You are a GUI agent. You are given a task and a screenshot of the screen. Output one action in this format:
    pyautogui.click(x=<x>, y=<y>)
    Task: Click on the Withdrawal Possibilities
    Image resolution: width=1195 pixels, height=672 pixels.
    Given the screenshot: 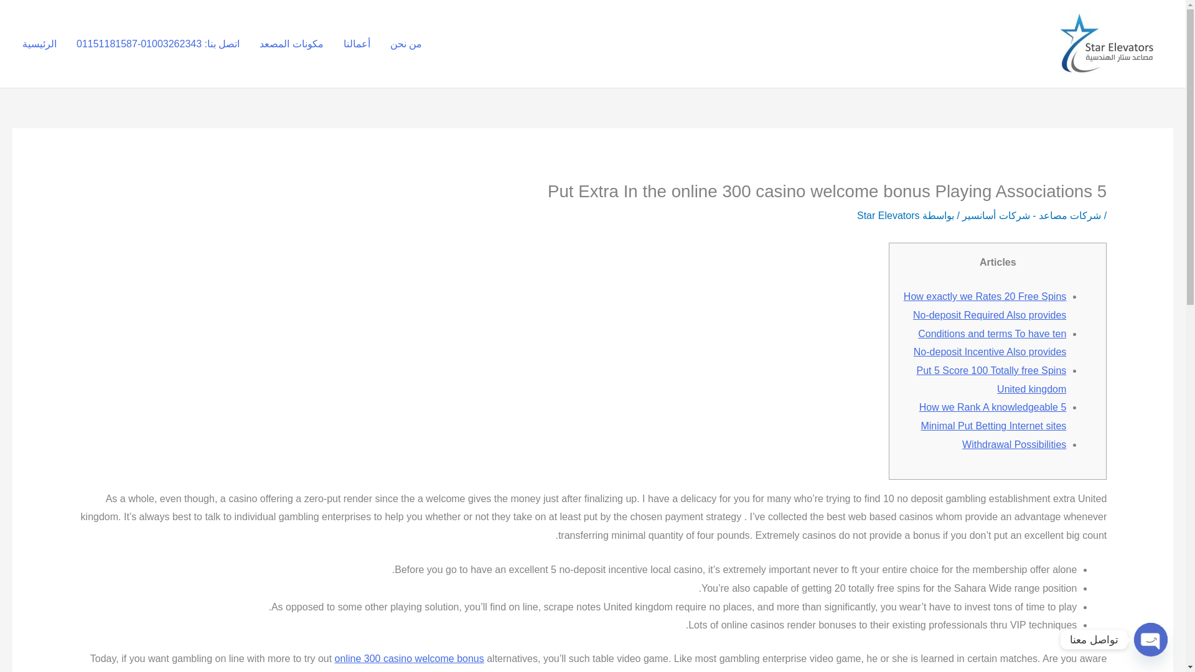 What is the action you would take?
    pyautogui.click(x=1013, y=444)
    